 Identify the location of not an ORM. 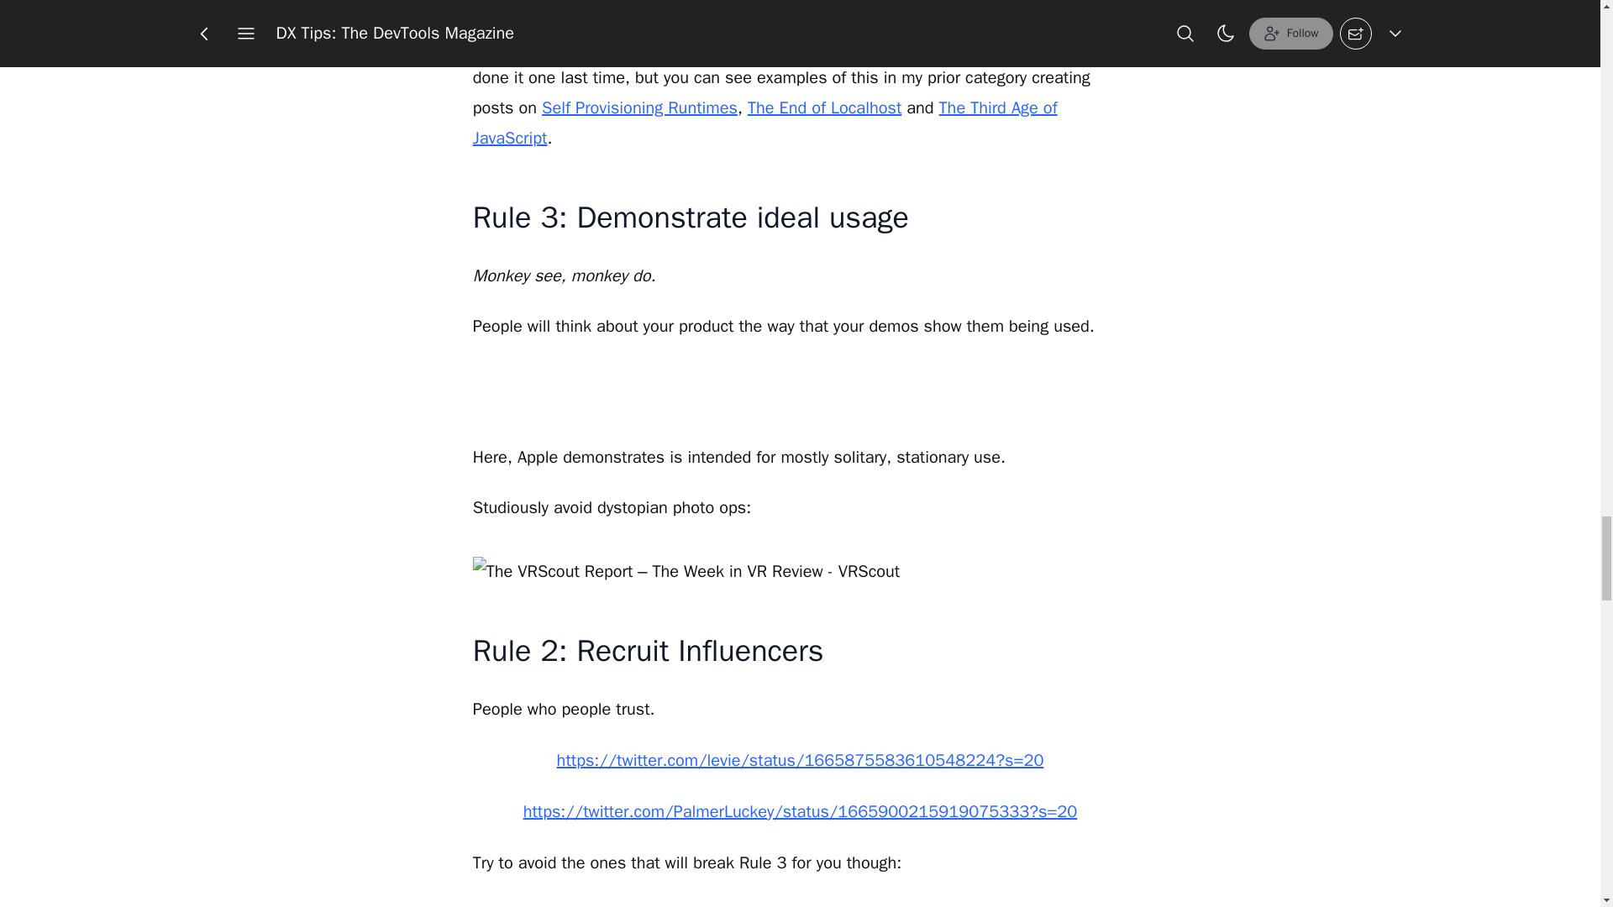
(788, 13).